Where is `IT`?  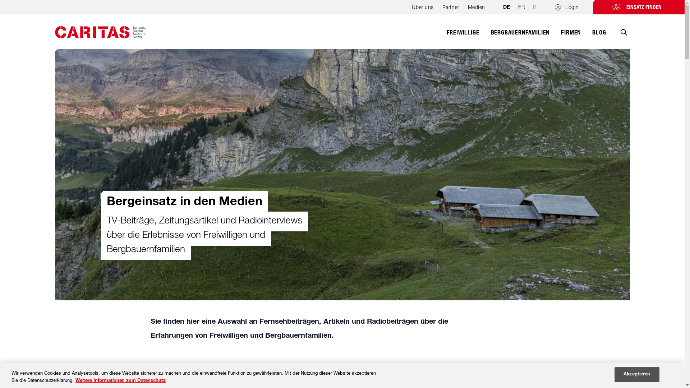
IT is located at coordinates (535, 7).